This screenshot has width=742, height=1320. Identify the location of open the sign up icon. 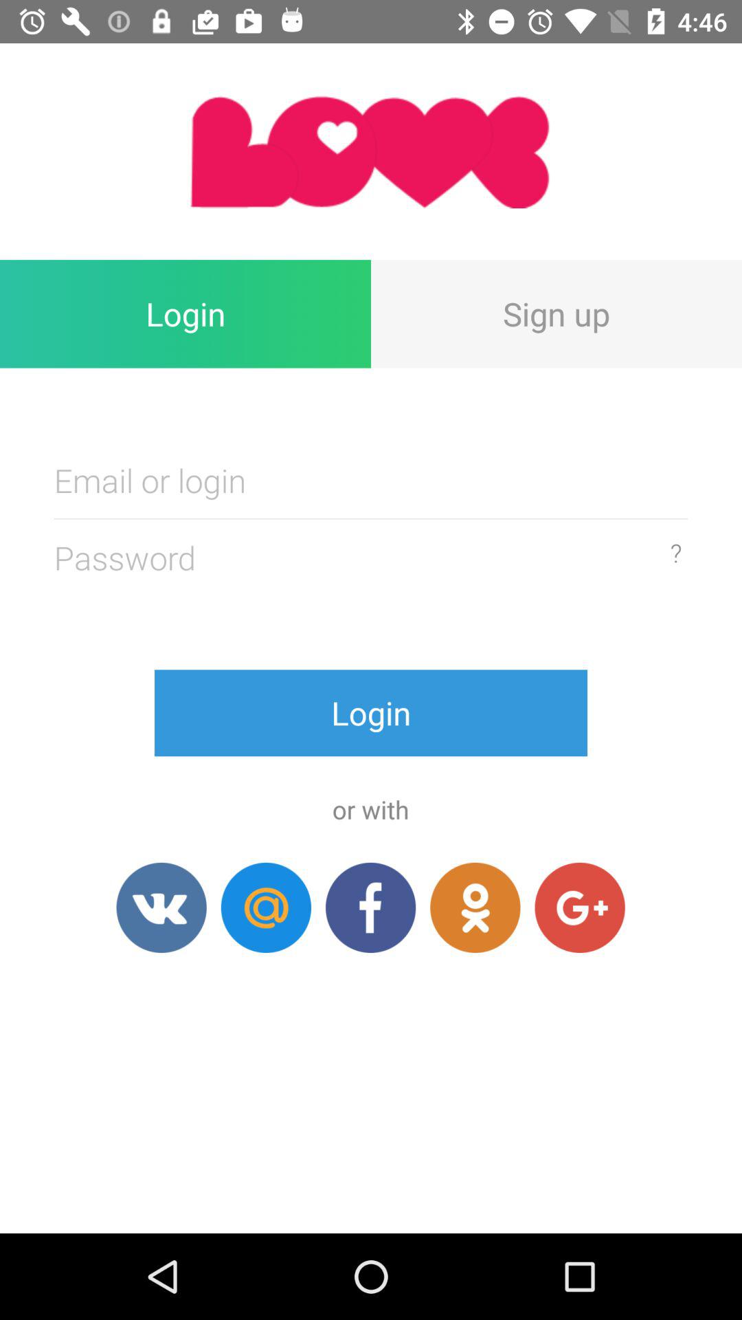
(556, 313).